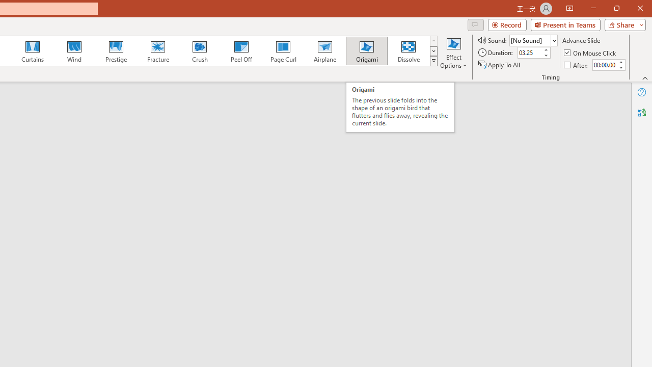  What do you see at coordinates (453, 52) in the screenshot?
I see `Effect Options` at bounding box center [453, 52].